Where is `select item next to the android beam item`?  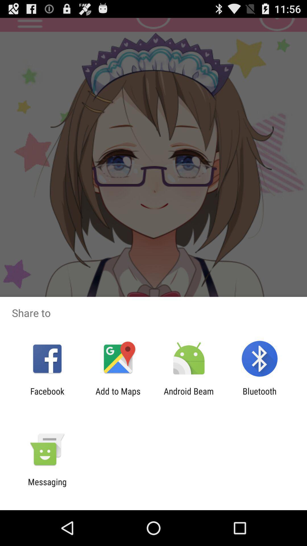
select item next to the android beam item is located at coordinates (118, 396).